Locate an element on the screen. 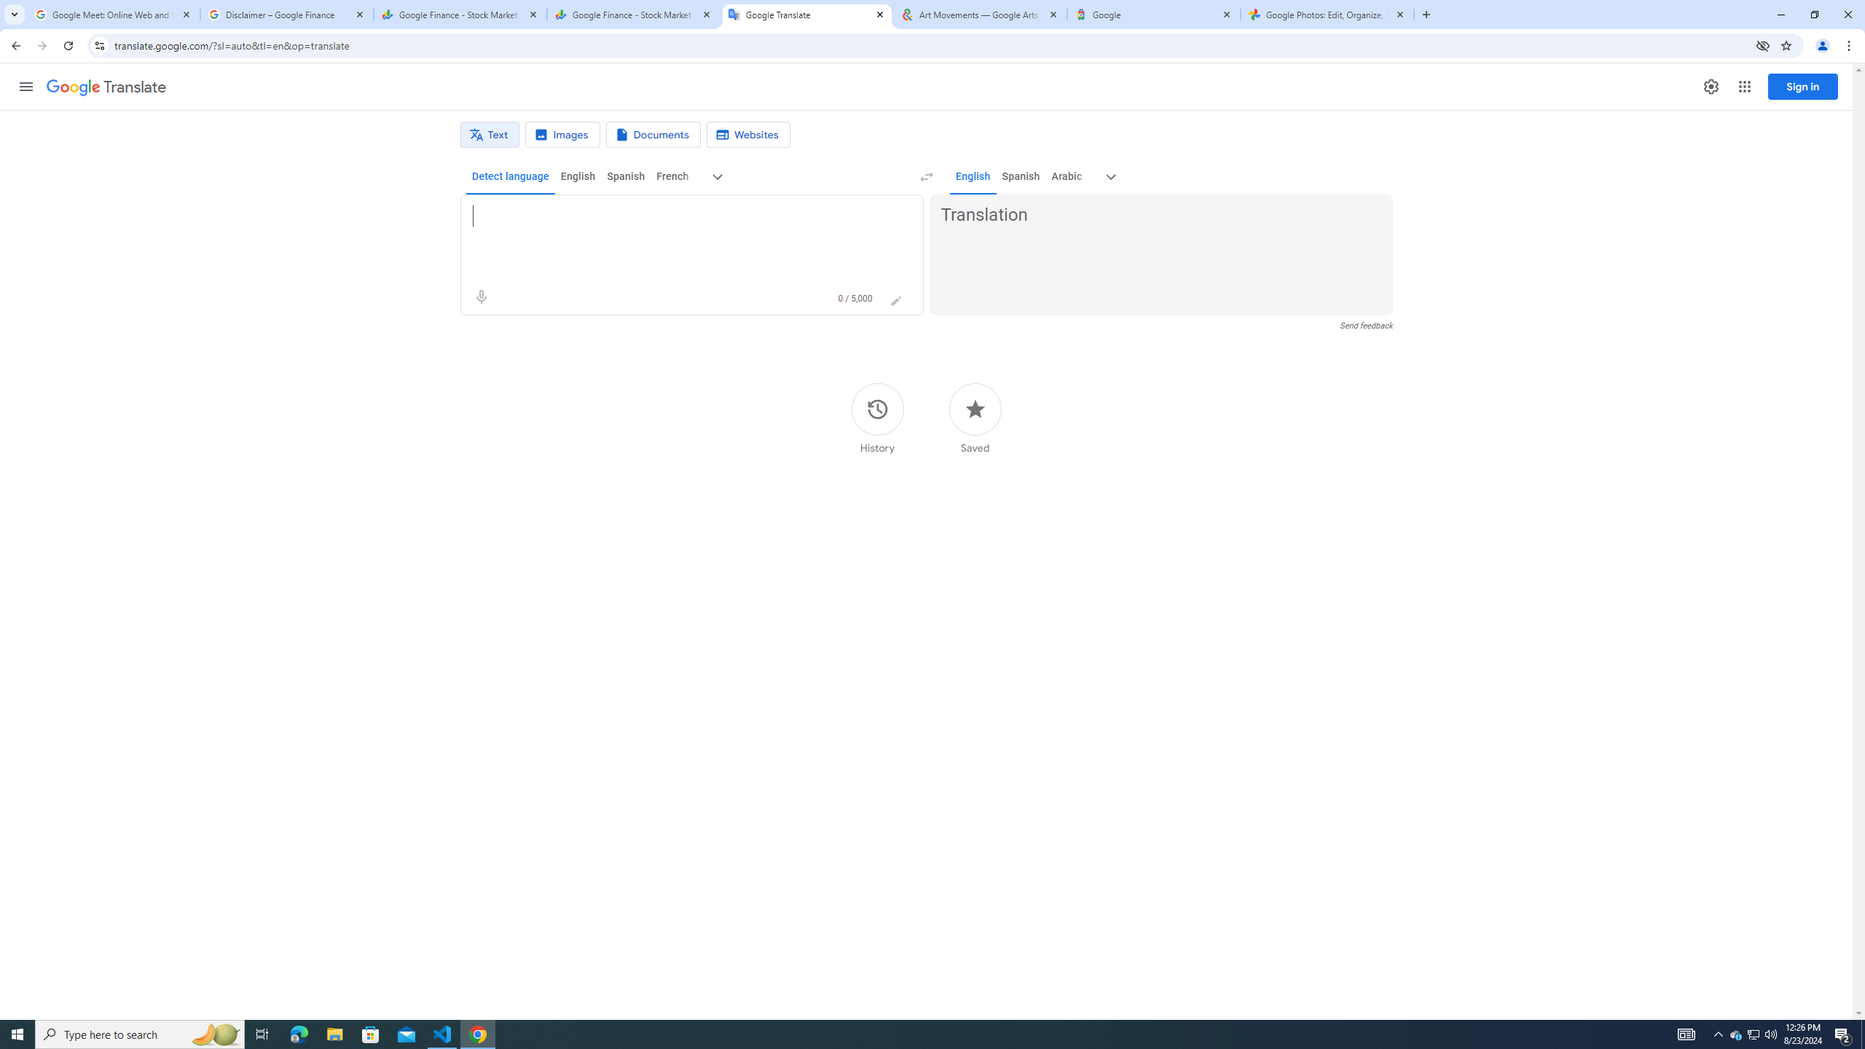  More source languages is located at coordinates (718, 177).